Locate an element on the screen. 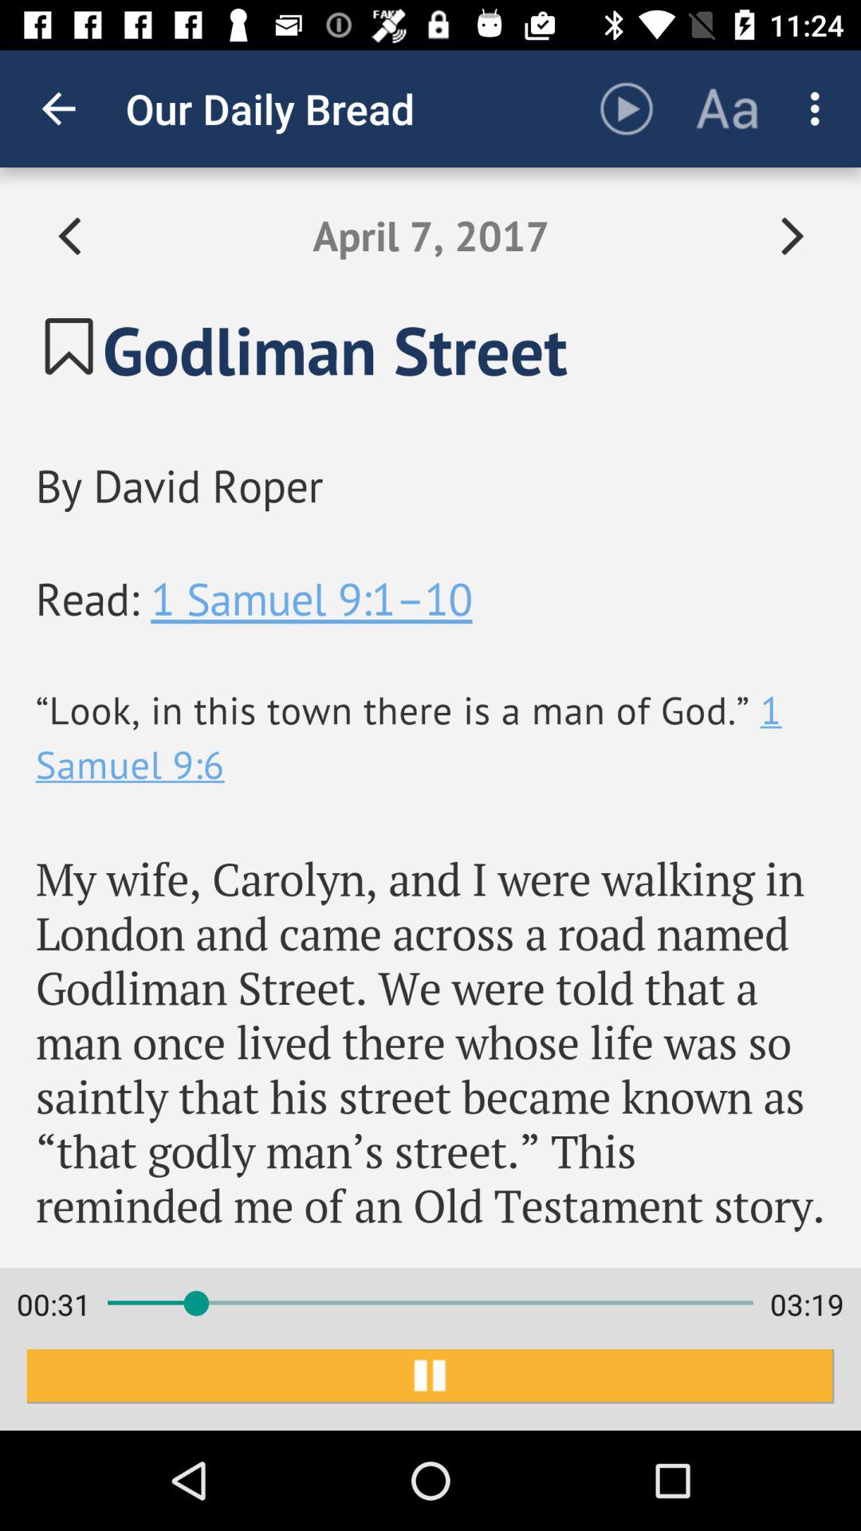 This screenshot has height=1531, width=861. turn off the item above 00:32 is located at coordinates (431, 718).